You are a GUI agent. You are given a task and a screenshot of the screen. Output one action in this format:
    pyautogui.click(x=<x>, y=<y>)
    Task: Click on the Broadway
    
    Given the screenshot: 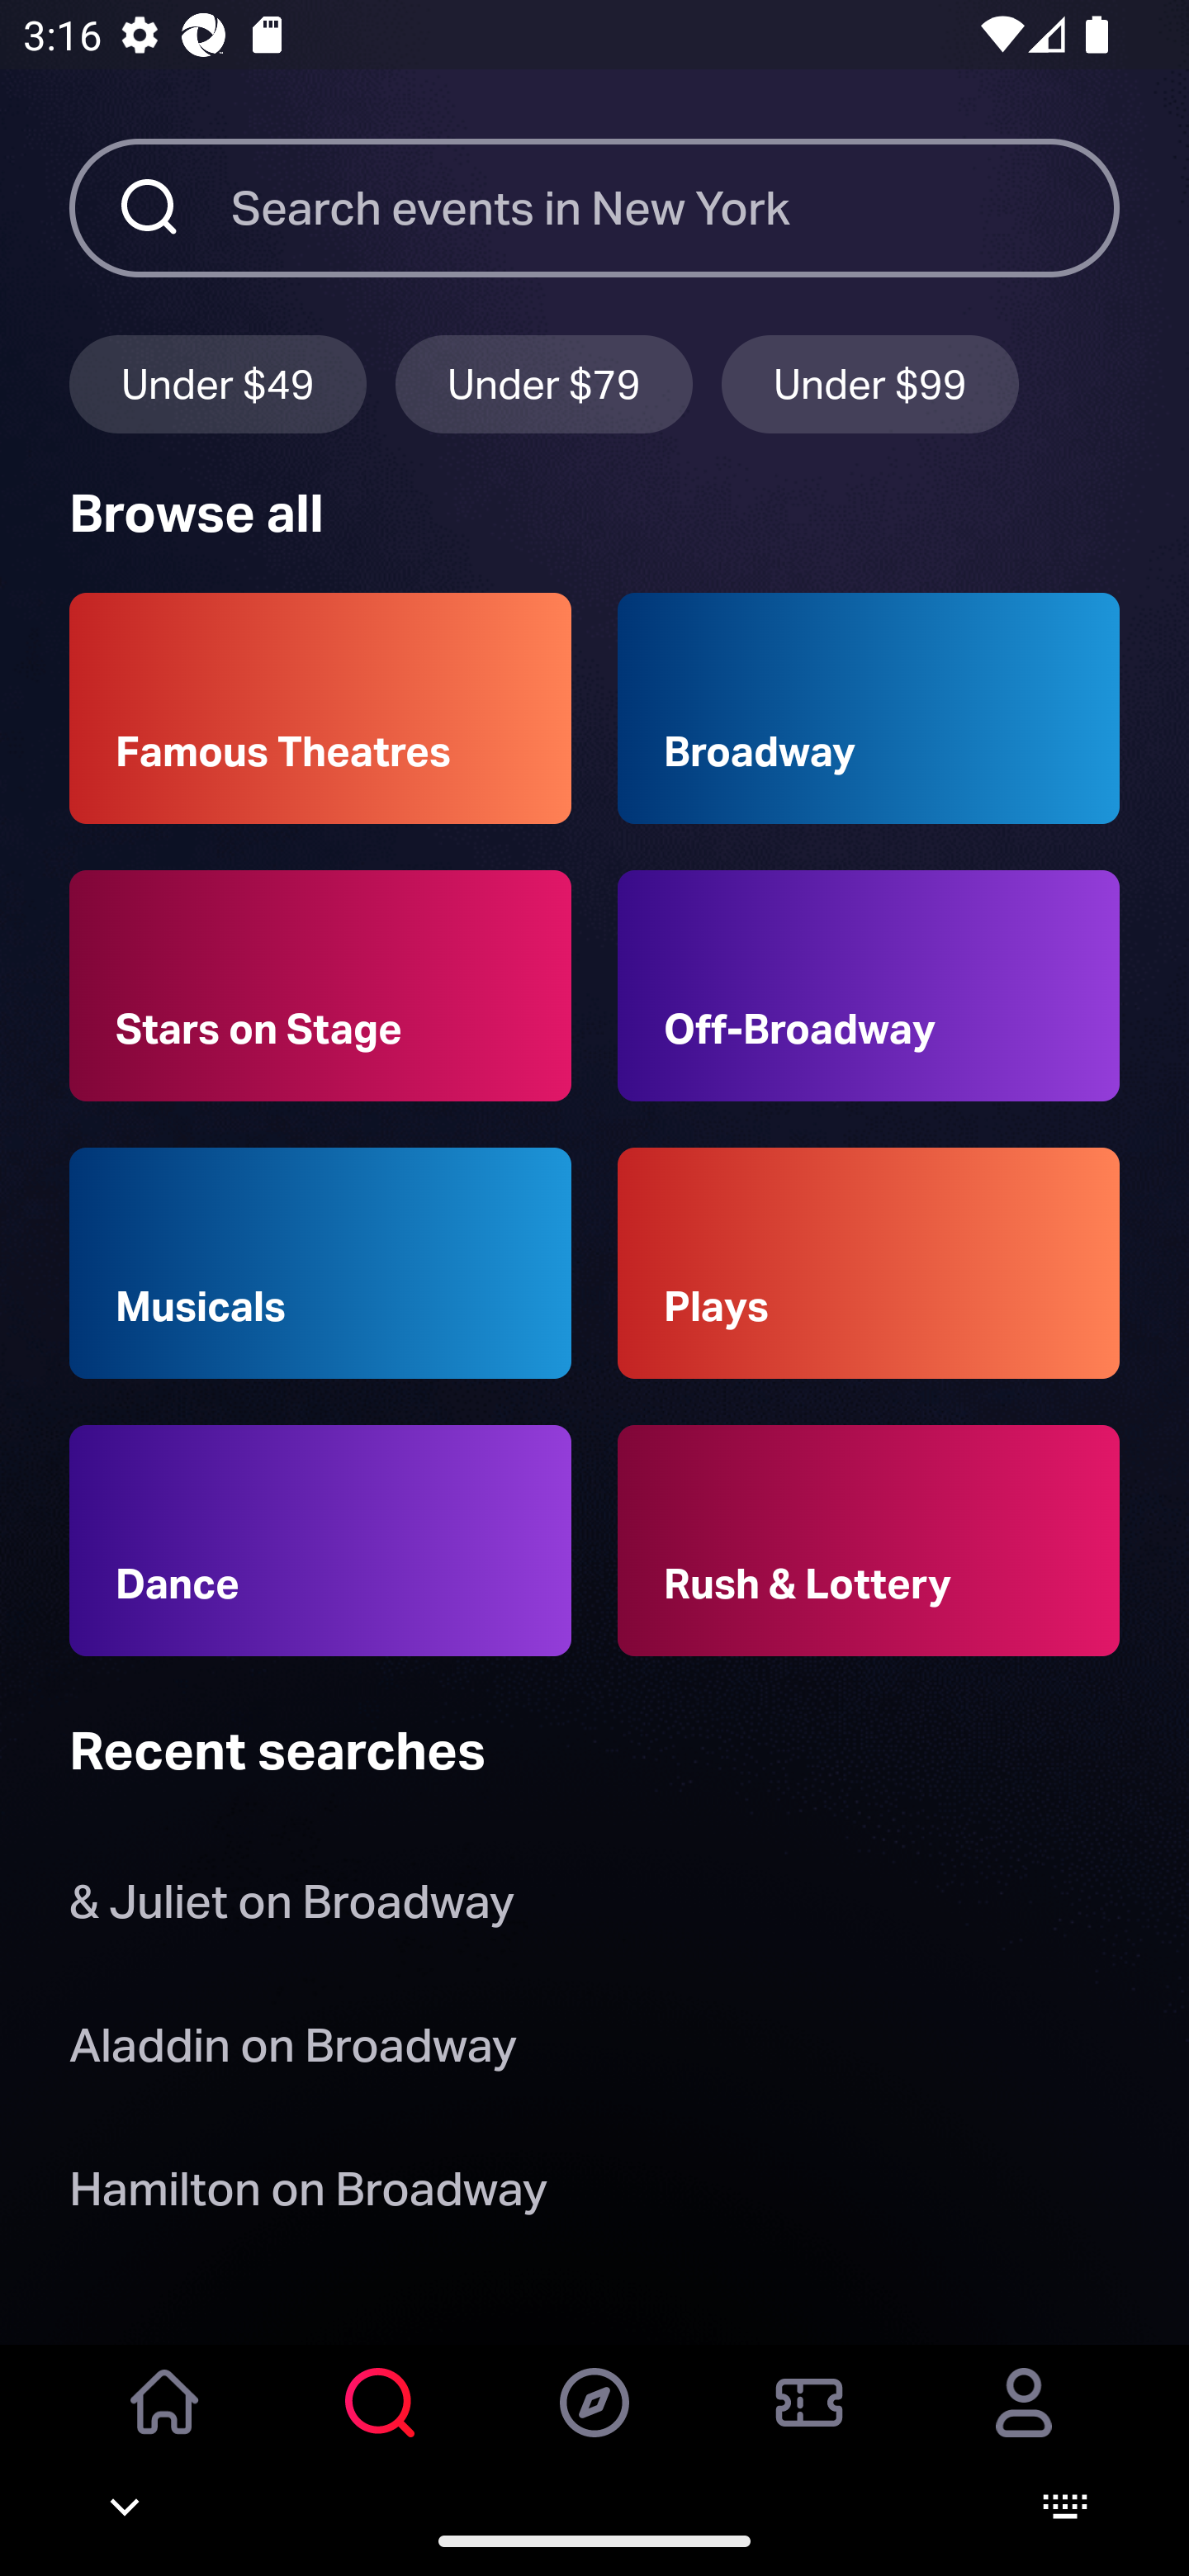 What is the action you would take?
    pyautogui.click(x=869, y=708)
    